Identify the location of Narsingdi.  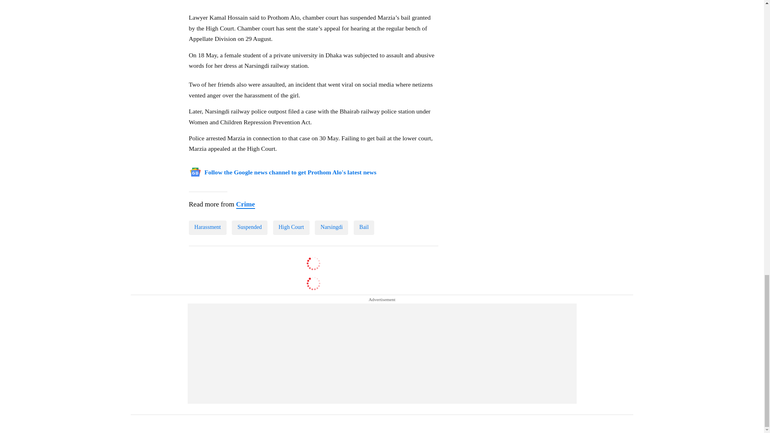
(331, 228).